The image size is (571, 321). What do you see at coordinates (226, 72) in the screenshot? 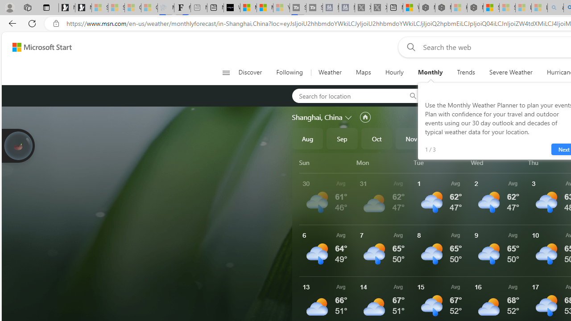
I see `Open navigation menu` at bounding box center [226, 72].